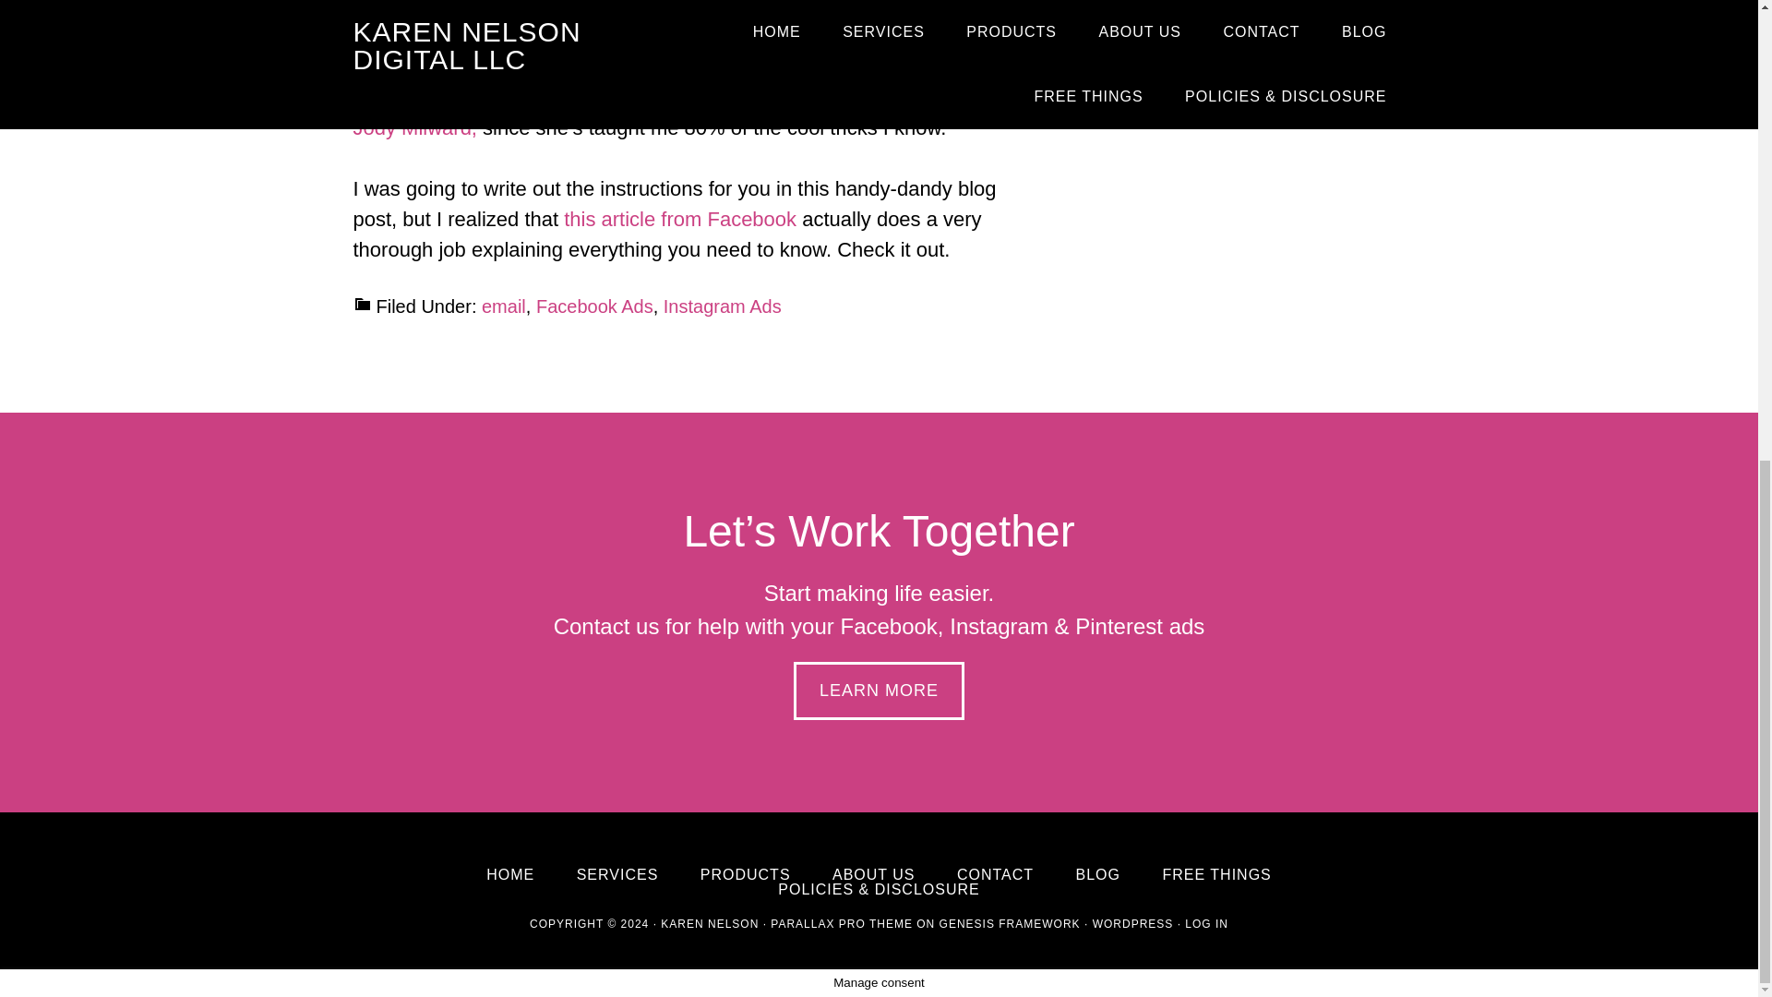 This screenshot has height=997, width=1772. What do you see at coordinates (594, 306) in the screenshot?
I see `Facebook Ads` at bounding box center [594, 306].